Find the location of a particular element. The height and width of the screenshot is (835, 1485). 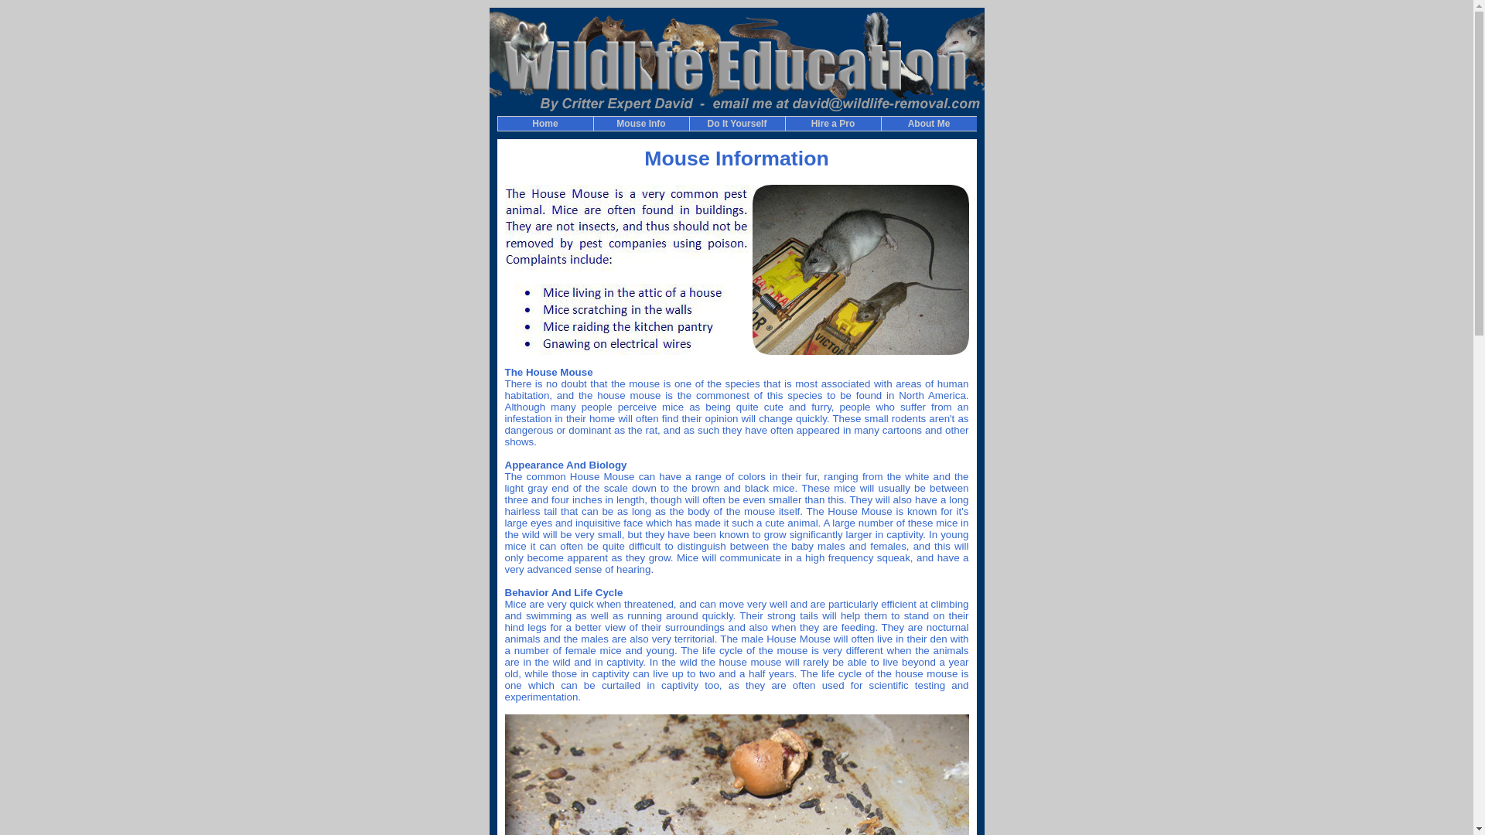

Do It Yourself is located at coordinates (736, 124).